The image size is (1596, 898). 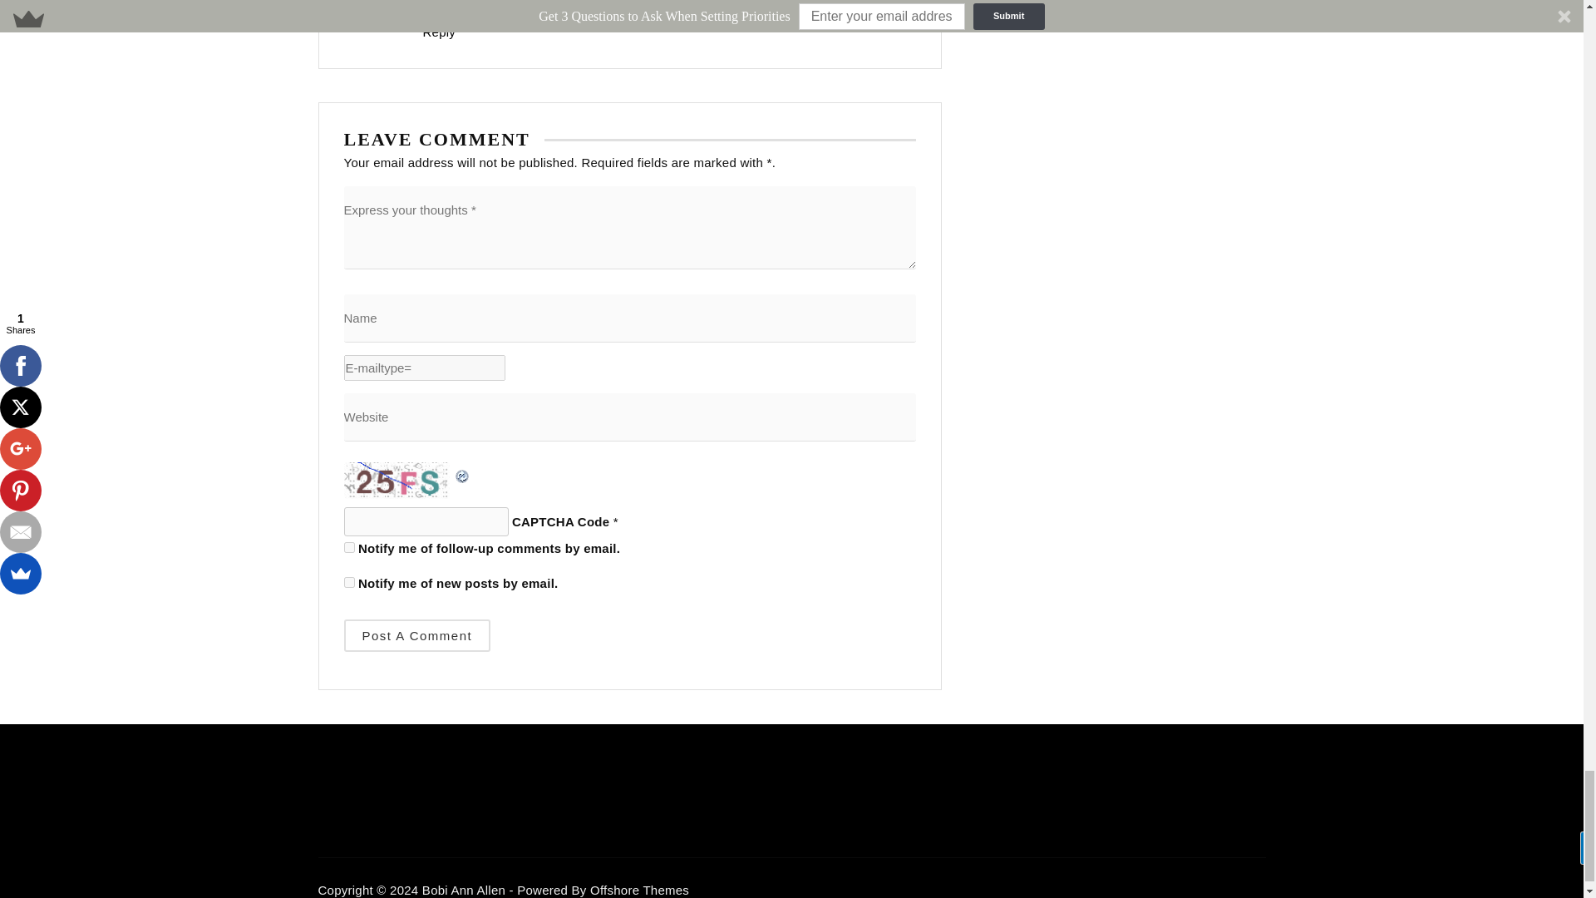 I want to click on Refresh, so click(x=462, y=472).